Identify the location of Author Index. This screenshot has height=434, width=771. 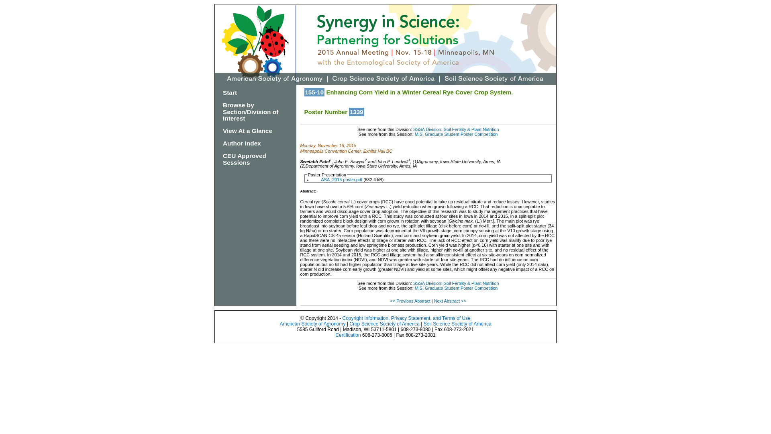
(242, 143).